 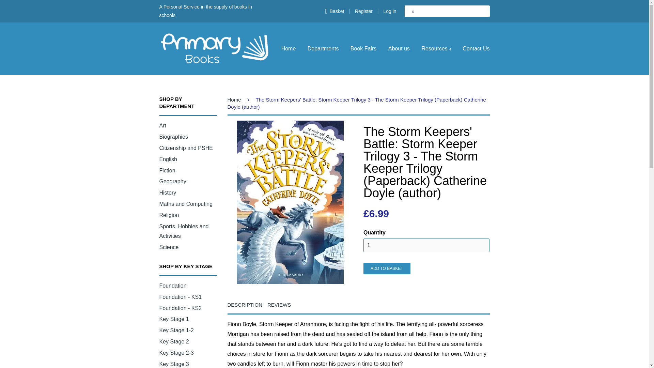 What do you see at coordinates (174, 364) in the screenshot?
I see `Key Stage 3` at bounding box center [174, 364].